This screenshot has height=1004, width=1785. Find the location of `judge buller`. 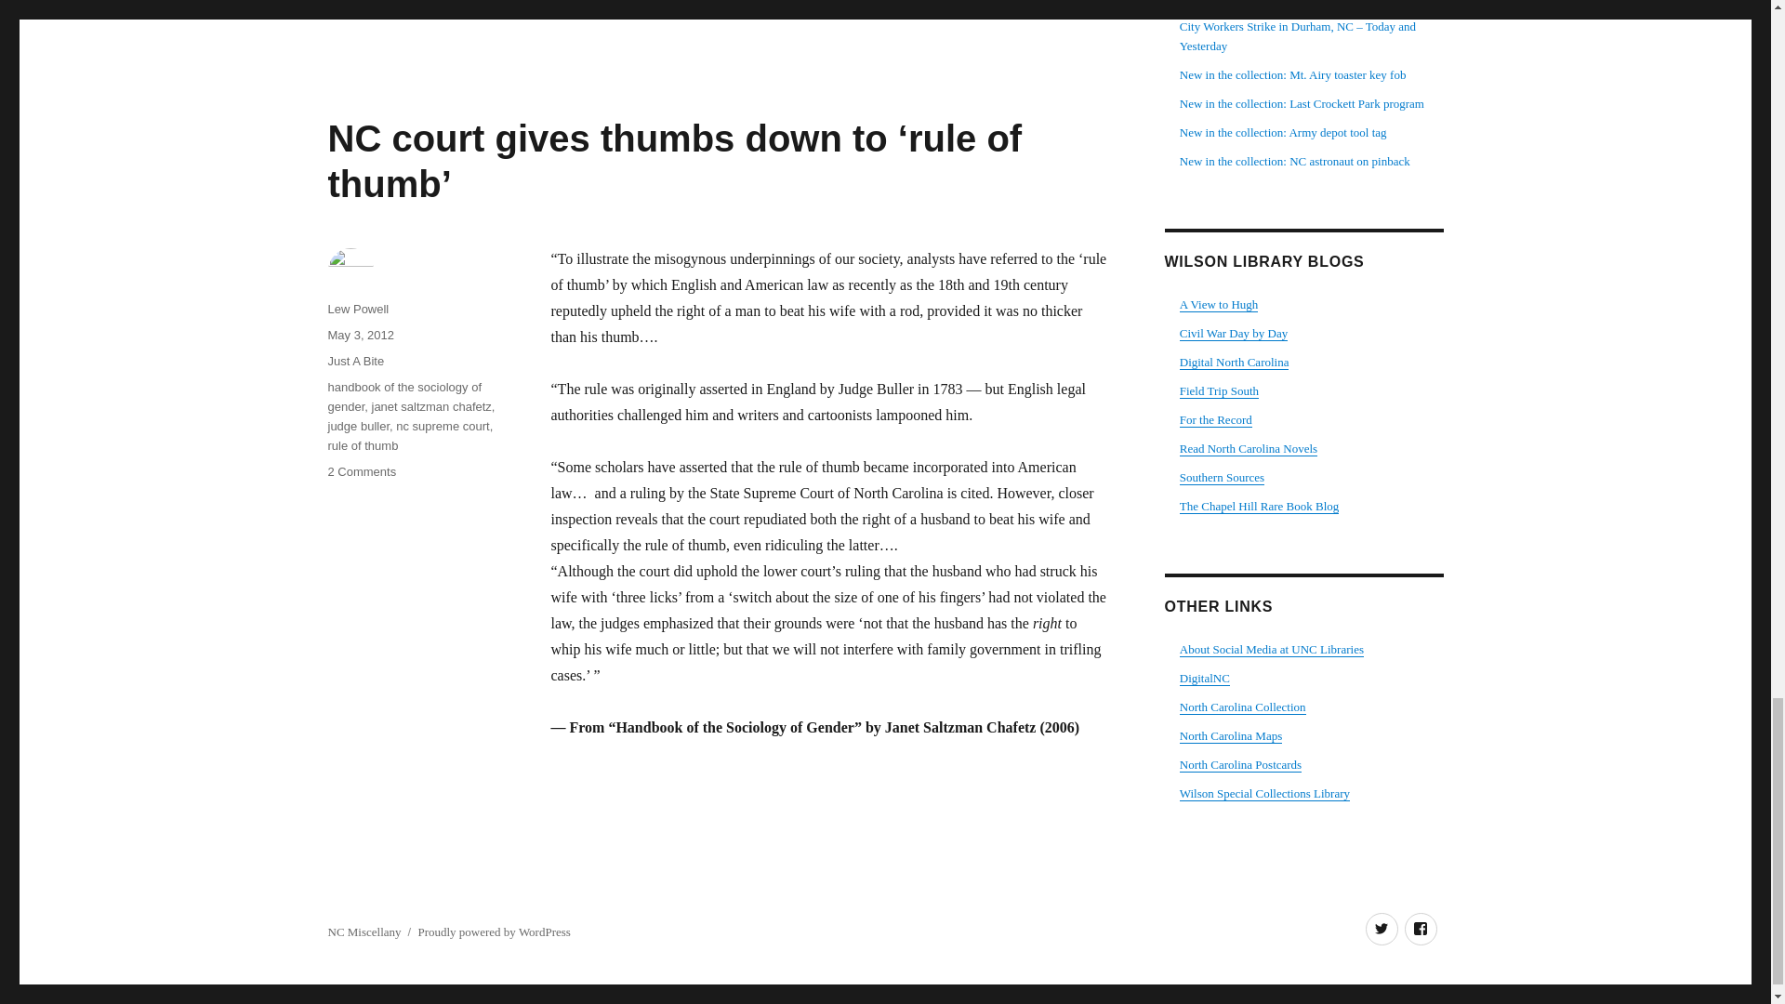

judge buller is located at coordinates (357, 426).